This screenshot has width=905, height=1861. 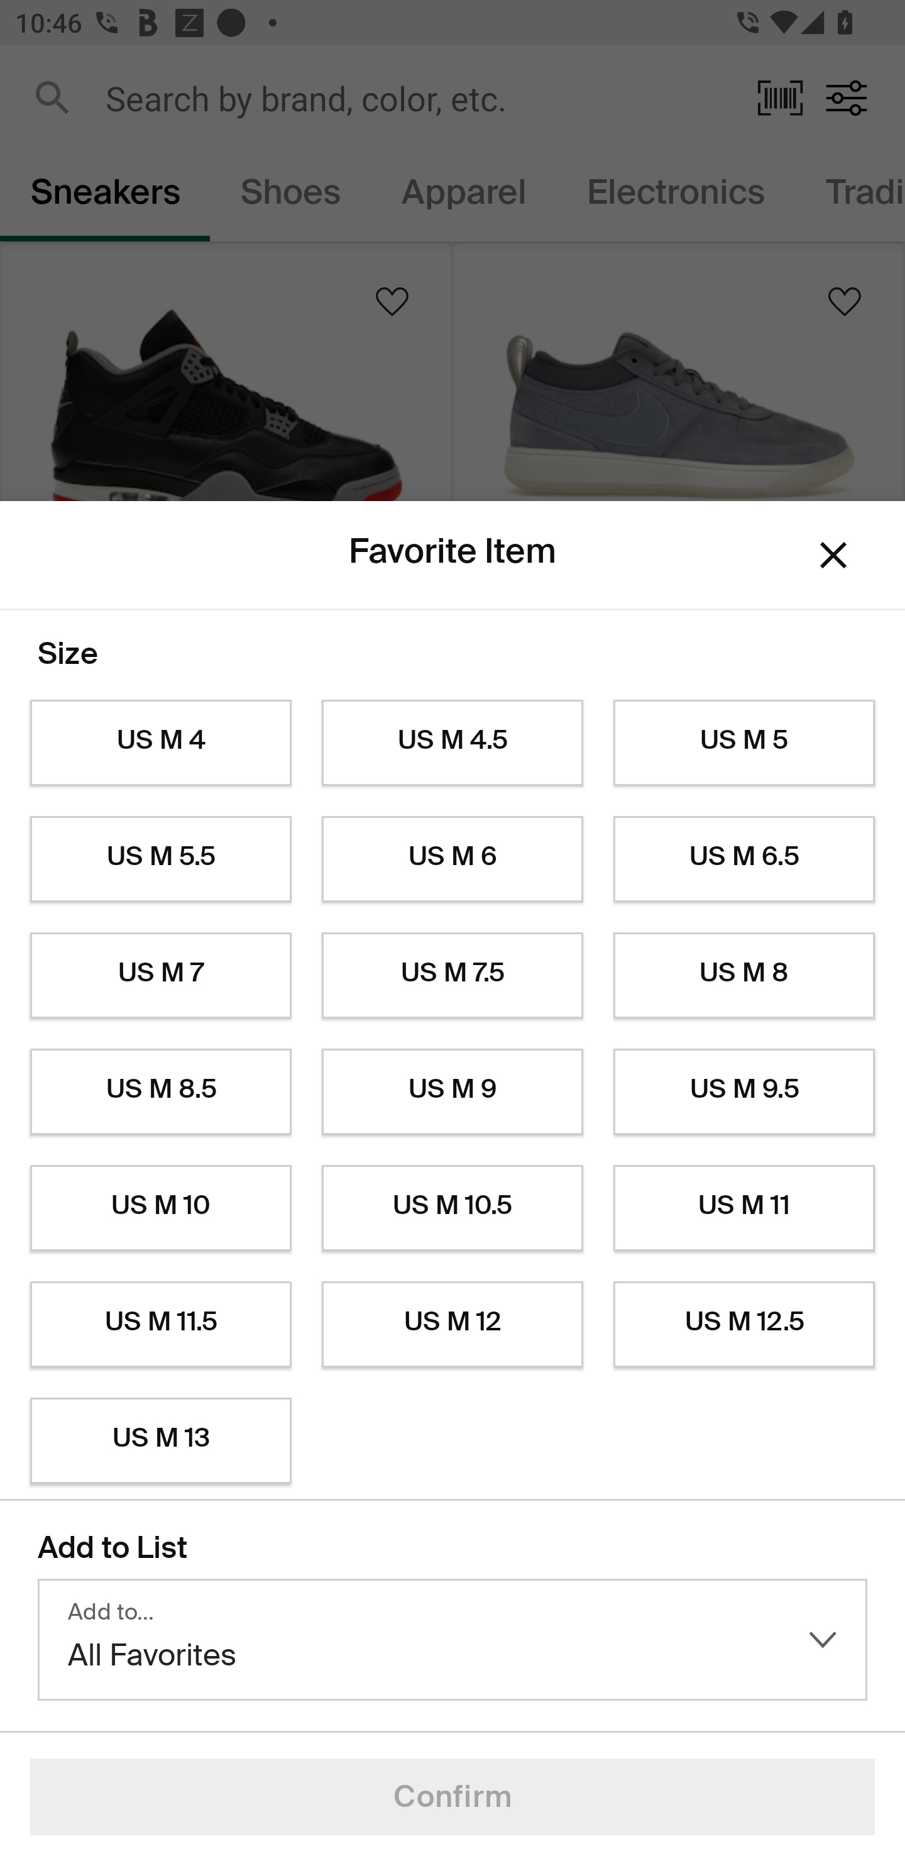 I want to click on Dismiss, so click(x=833, y=556).